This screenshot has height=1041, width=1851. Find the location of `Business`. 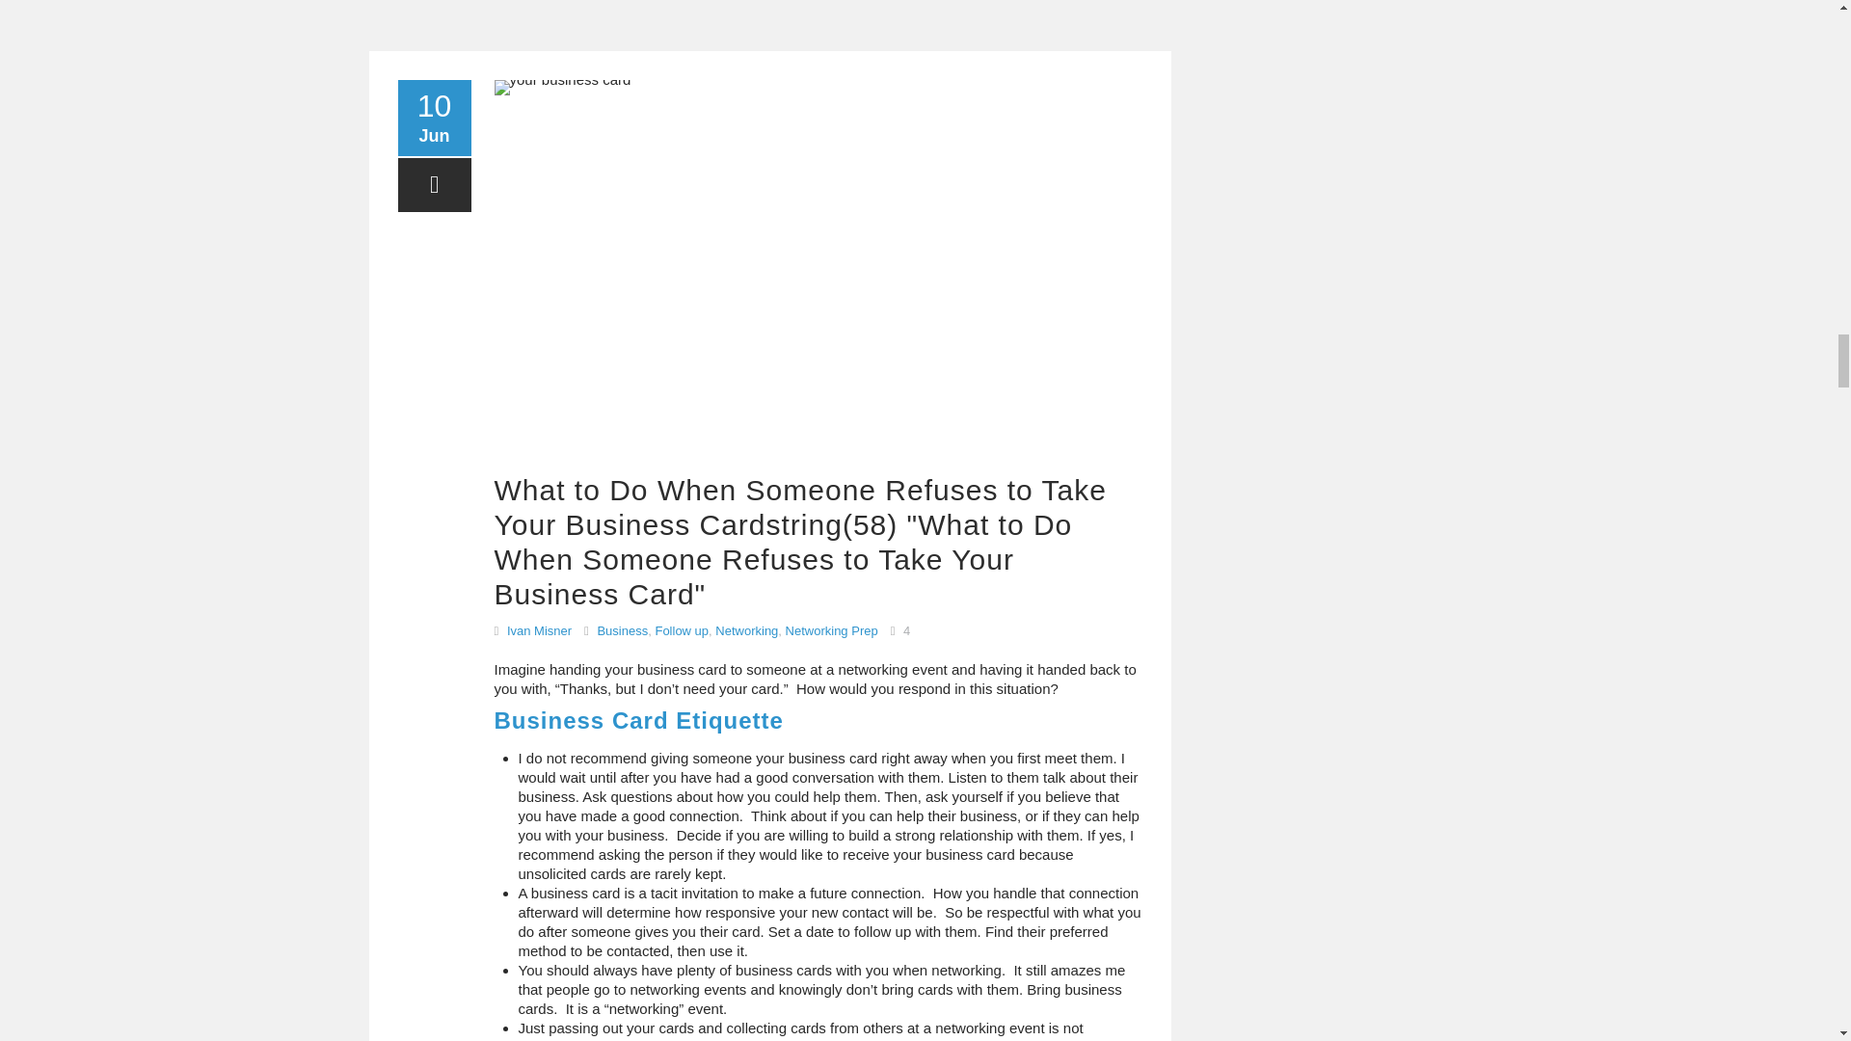

Business is located at coordinates (622, 630).